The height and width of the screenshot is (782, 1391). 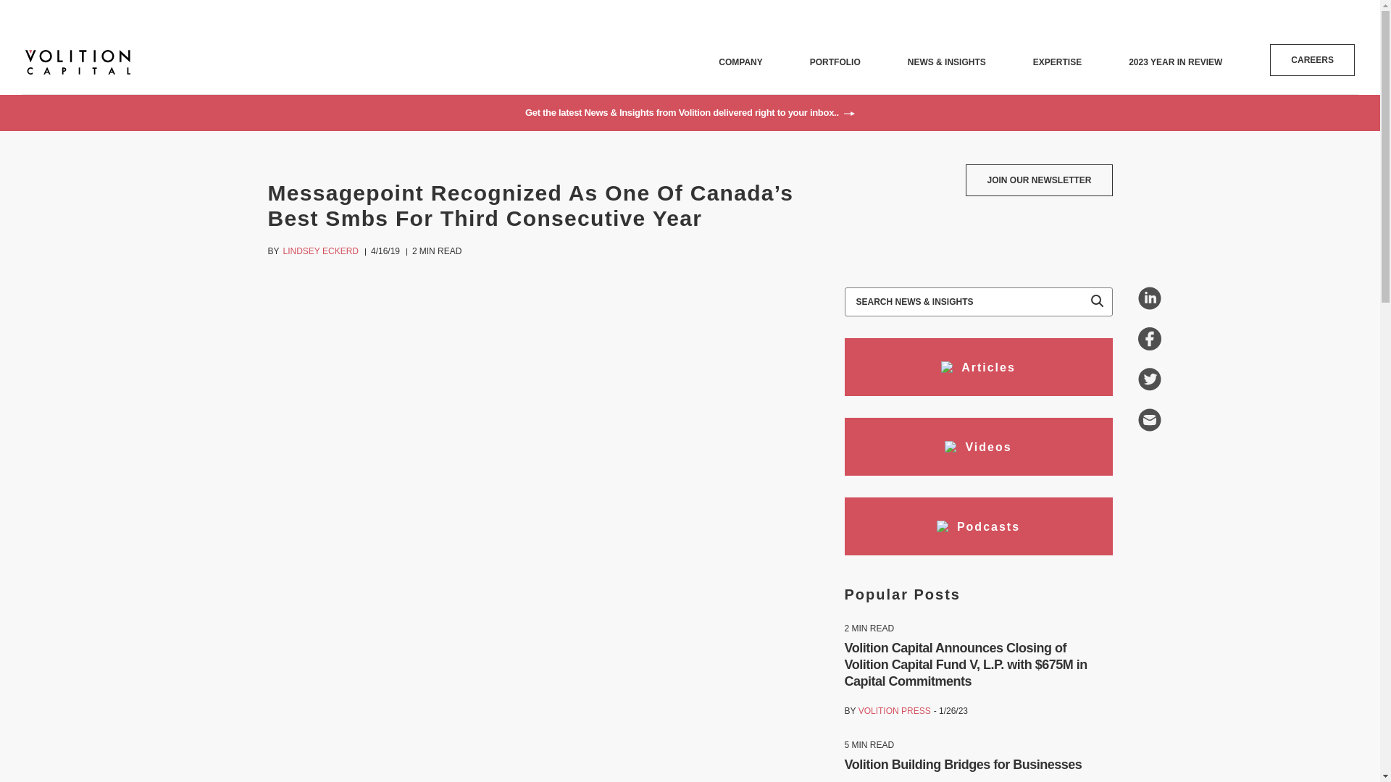 What do you see at coordinates (963, 765) in the screenshot?
I see `Volition Building Bridges for Businesses` at bounding box center [963, 765].